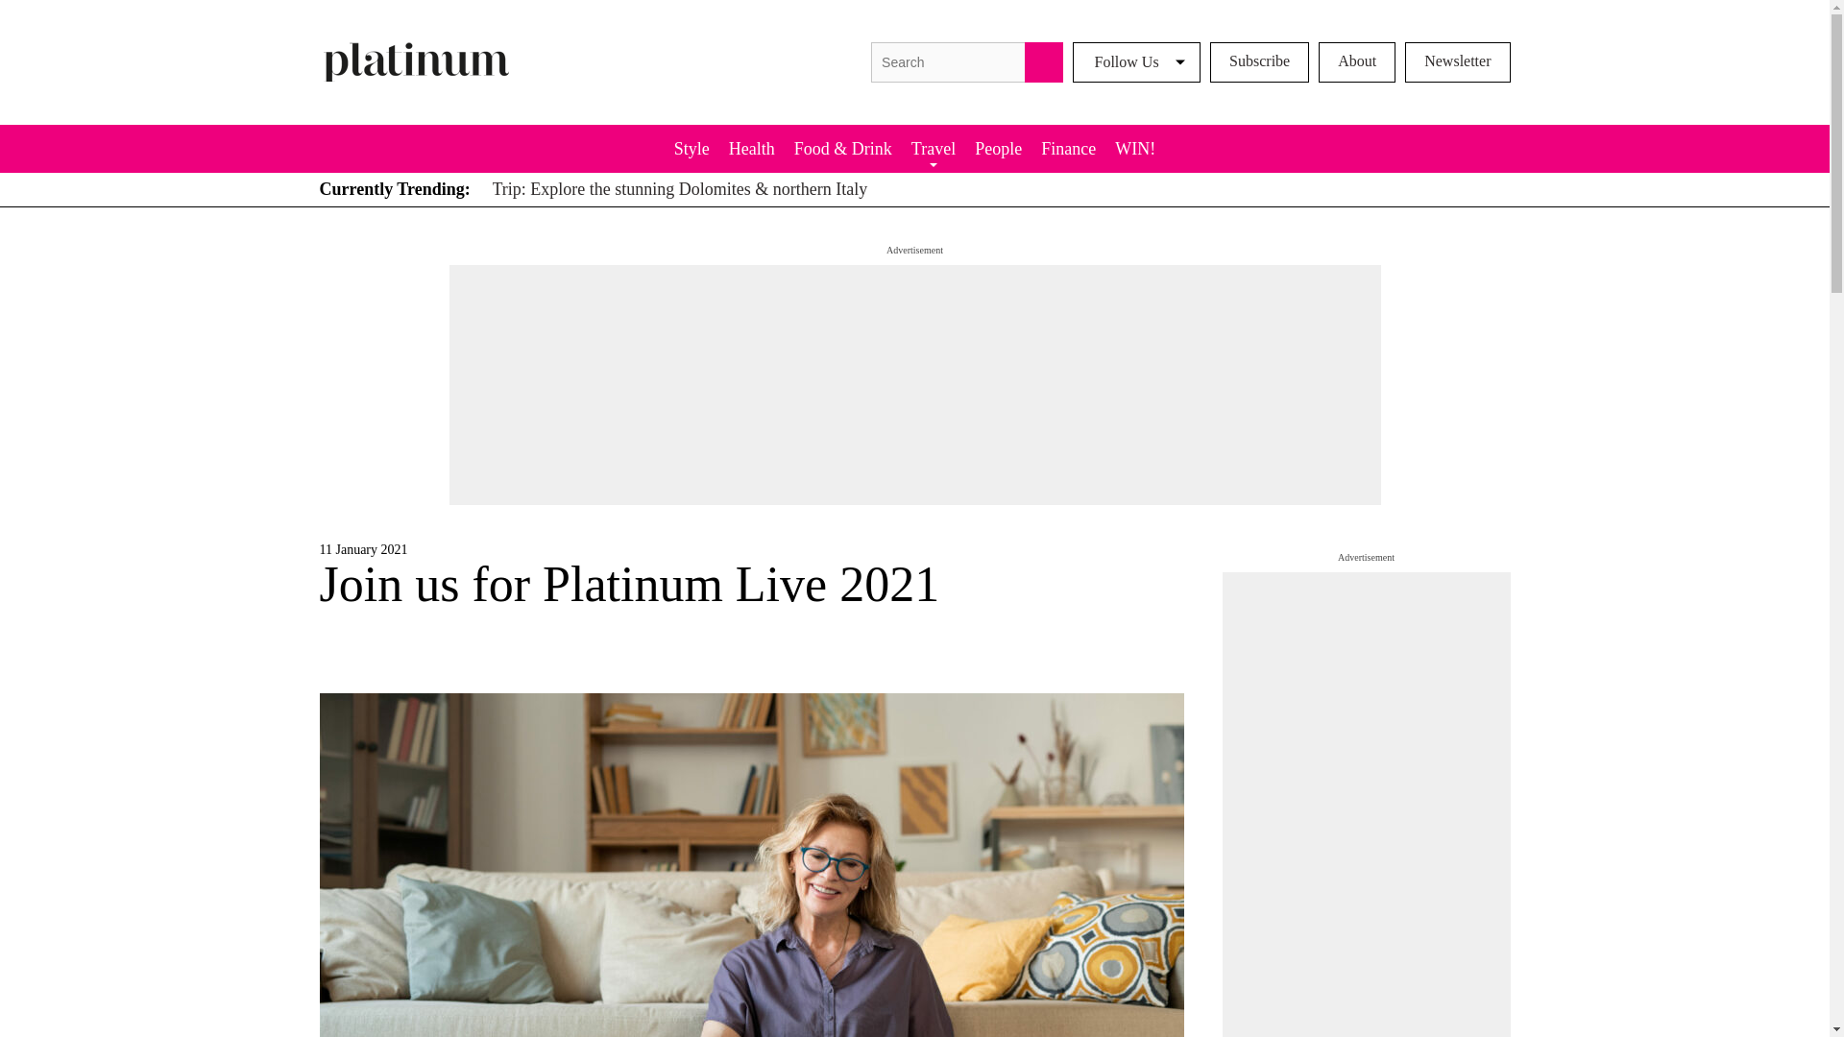 The height and width of the screenshot is (1037, 1844). What do you see at coordinates (997, 148) in the screenshot?
I see `People` at bounding box center [997, 148].